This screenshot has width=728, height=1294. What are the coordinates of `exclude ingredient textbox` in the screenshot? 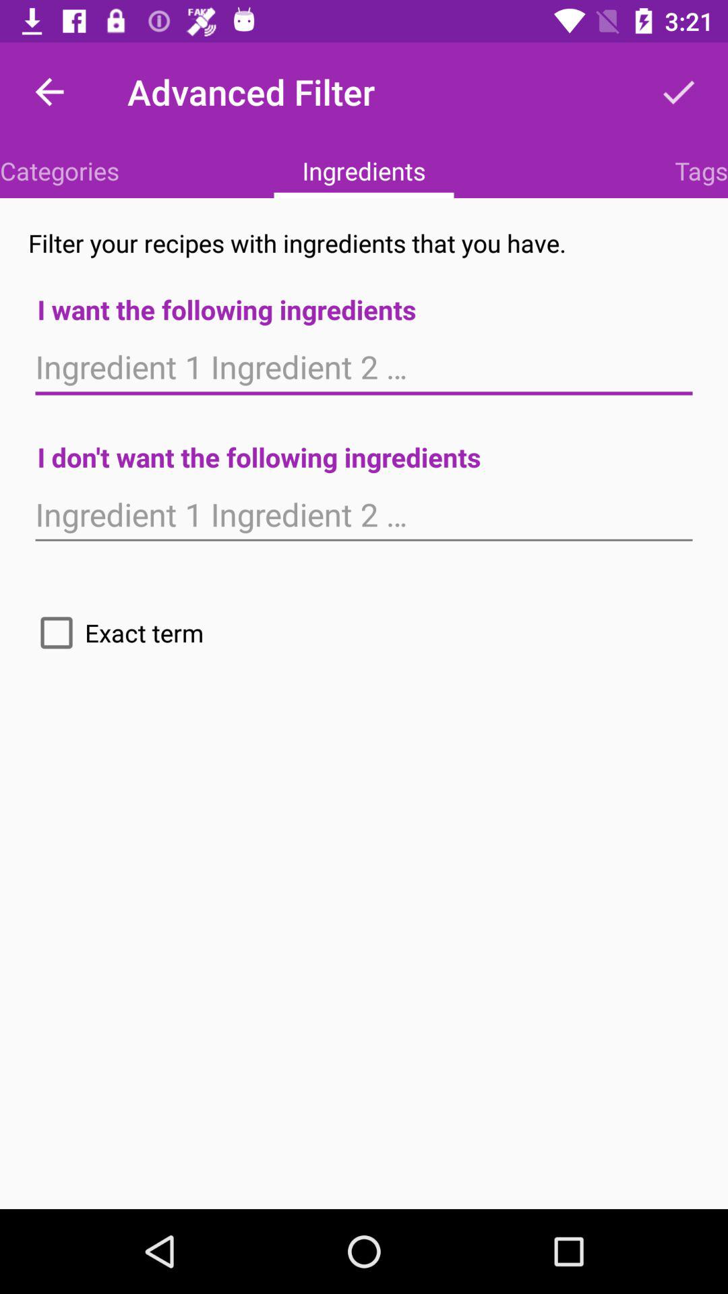 It's located at (364, 515).